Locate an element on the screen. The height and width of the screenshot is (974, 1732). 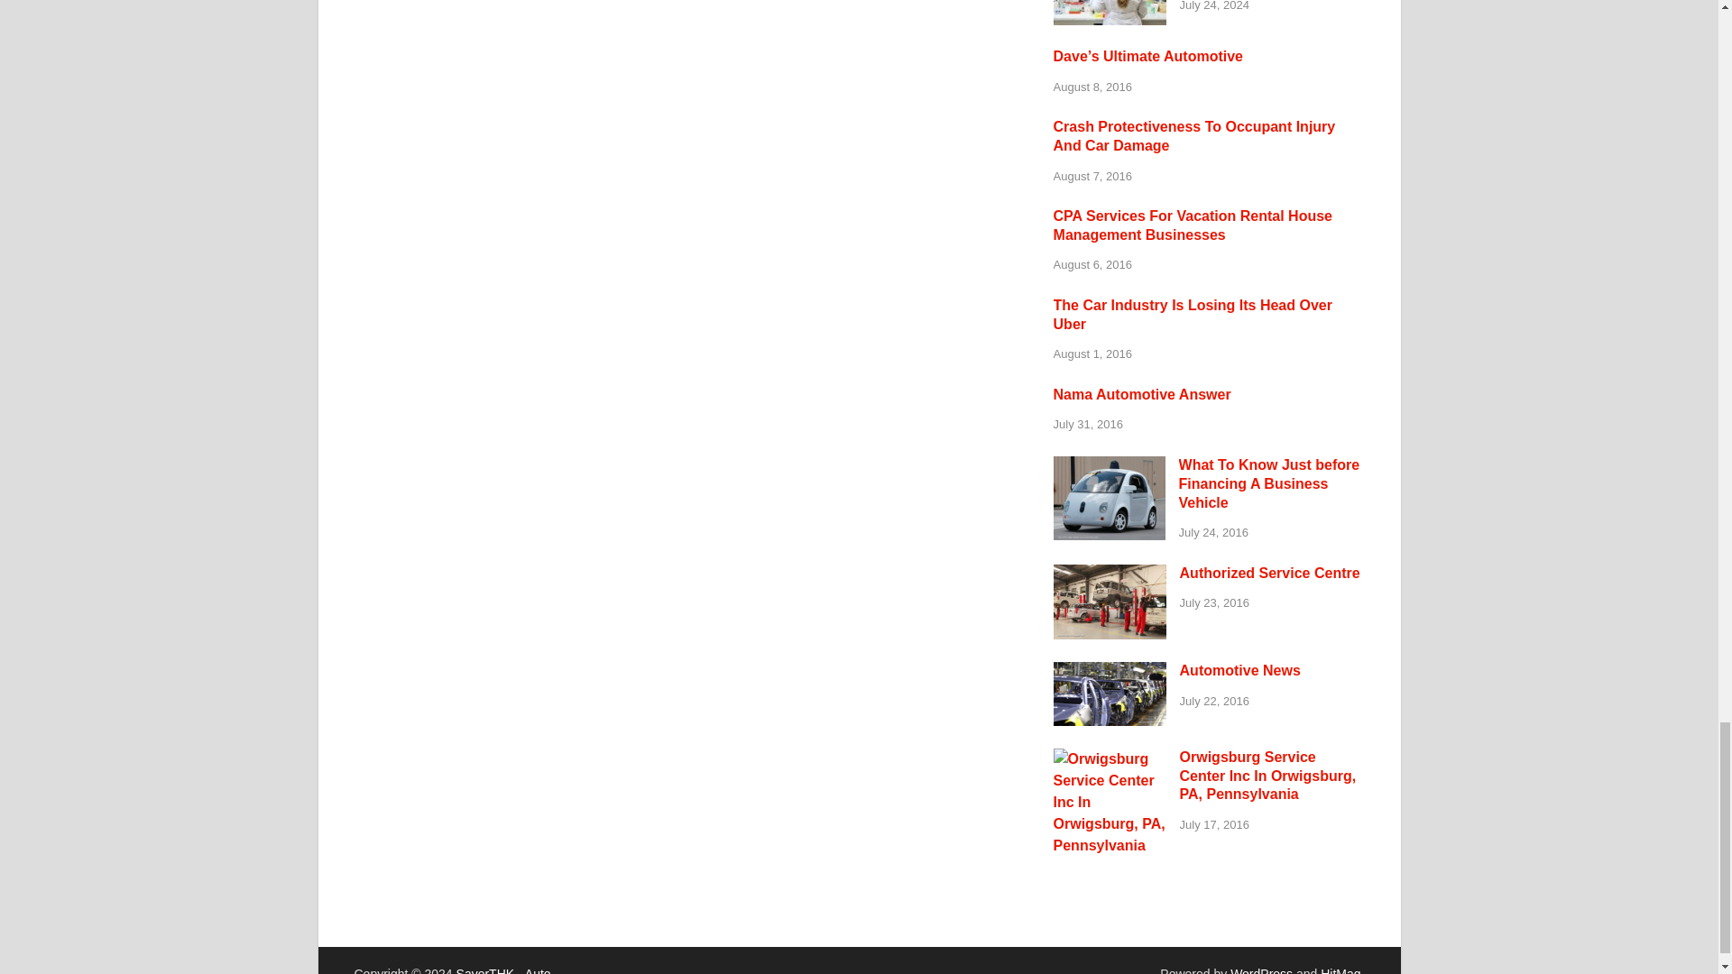
Authorized Service Centre is located at coordinates (1110, 574).